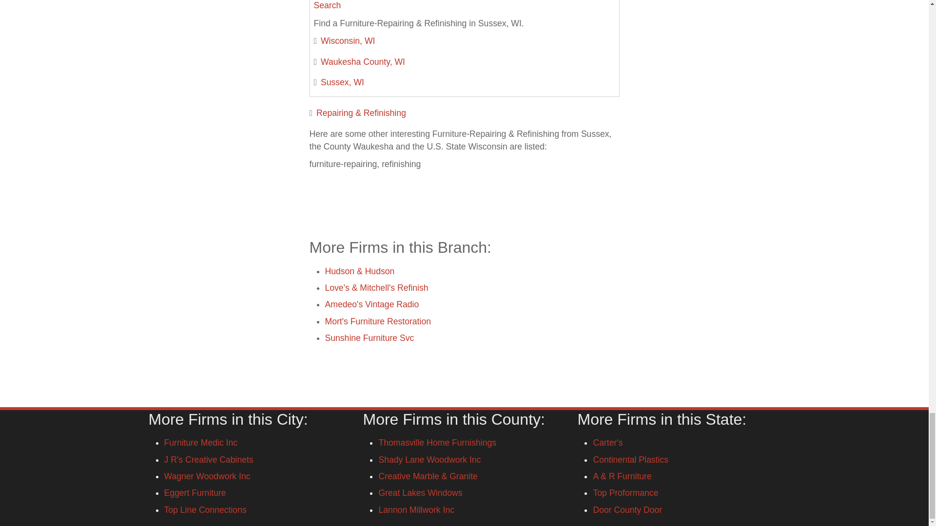 The width and height of the screenshot is (936, 526). Describe the element at coordinates (369, 338) in the screenshot. I see `Sunshine Furniture Svc` at that location.